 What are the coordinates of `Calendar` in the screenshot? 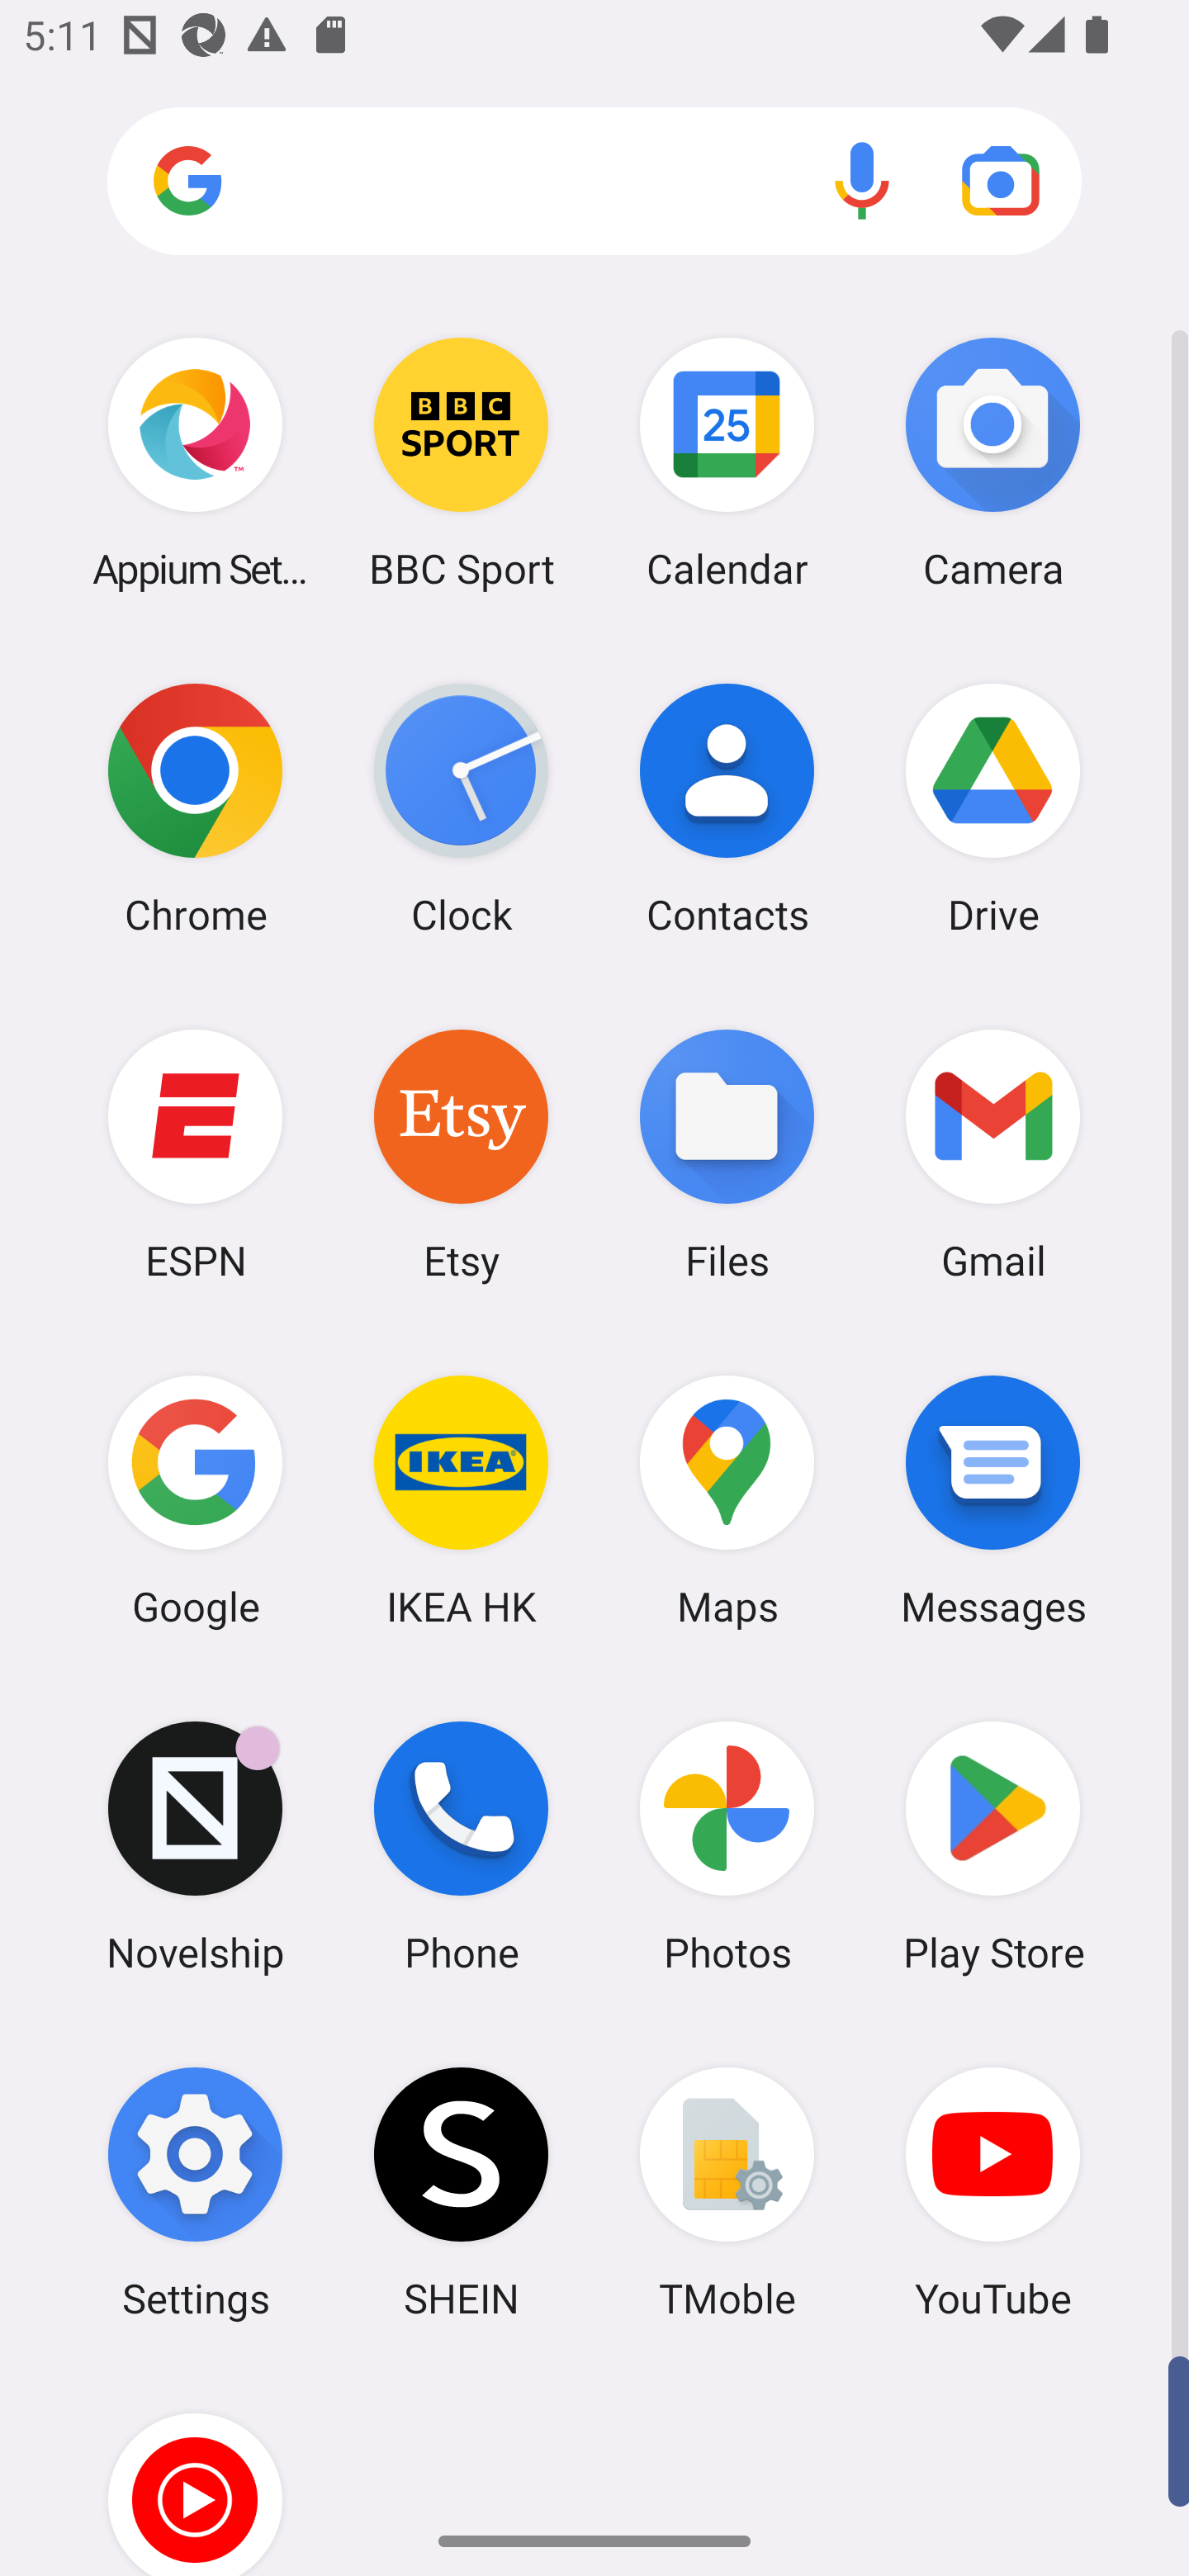 It's located at (727, 462).